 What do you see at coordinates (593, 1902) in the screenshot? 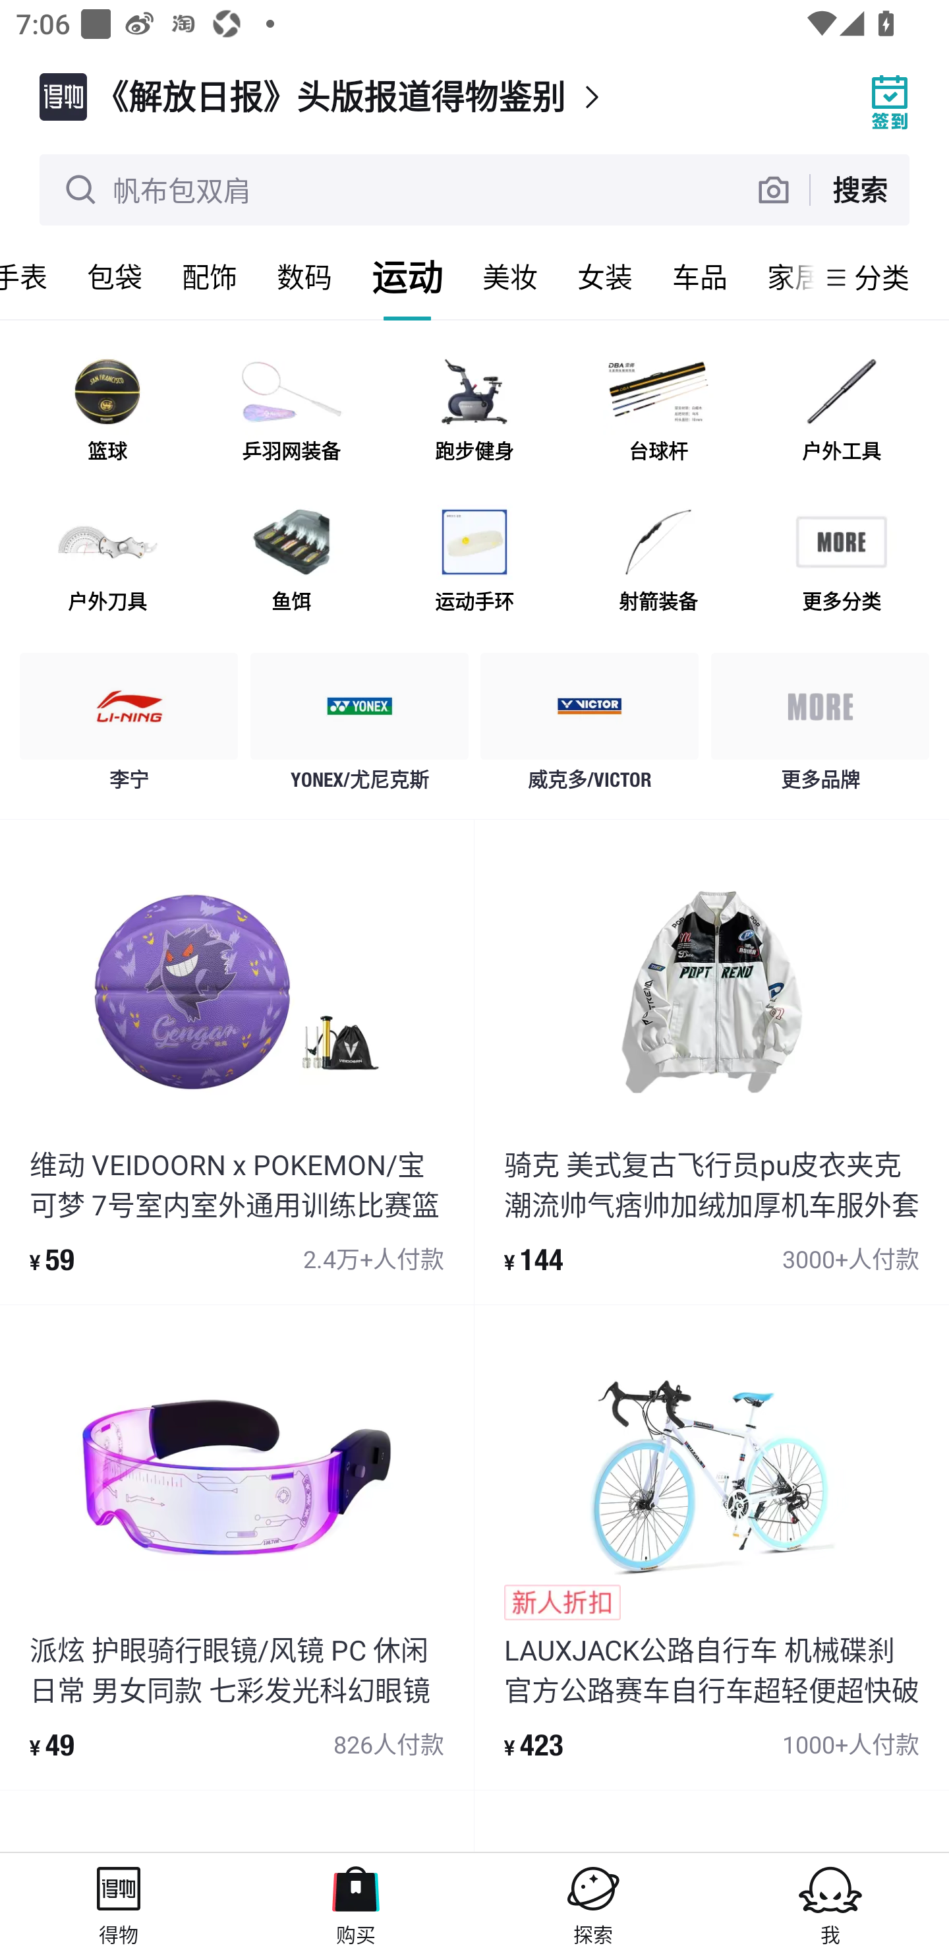
I see `探索` at bounding box center [593, 1902].